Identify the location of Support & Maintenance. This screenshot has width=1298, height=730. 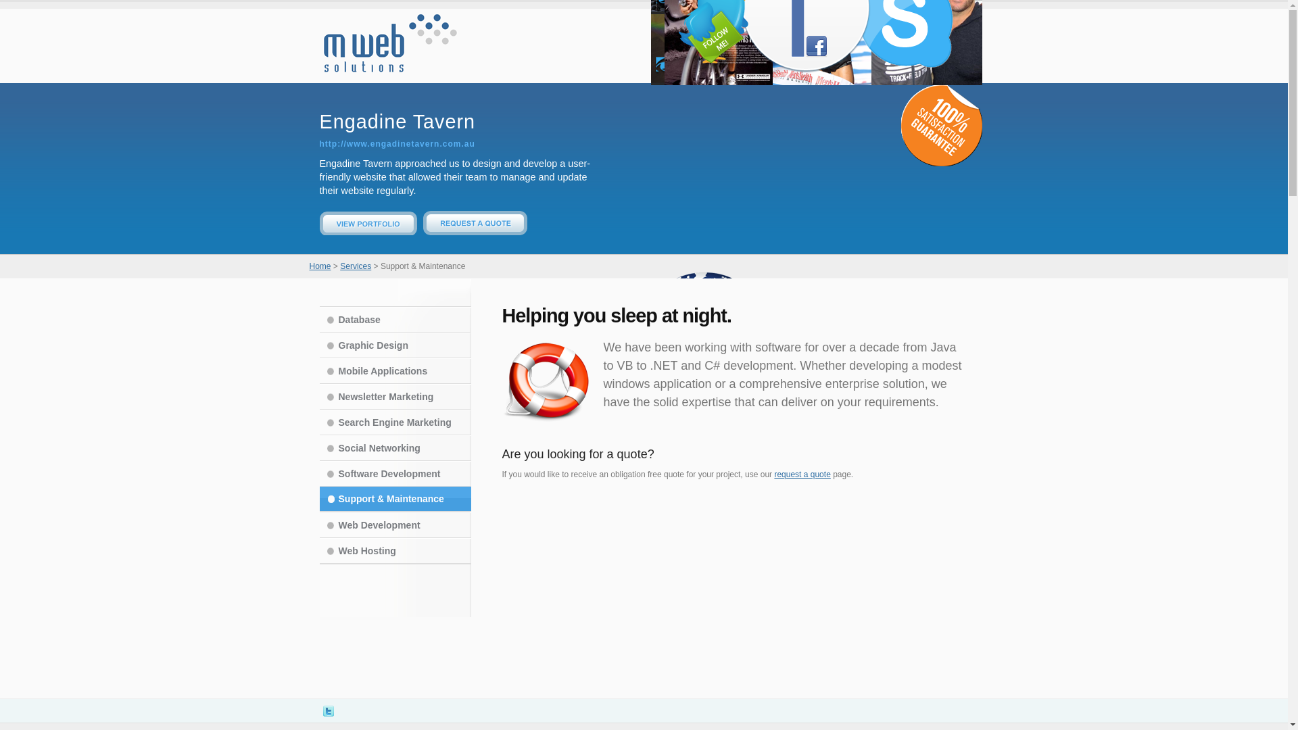
(395, 499).